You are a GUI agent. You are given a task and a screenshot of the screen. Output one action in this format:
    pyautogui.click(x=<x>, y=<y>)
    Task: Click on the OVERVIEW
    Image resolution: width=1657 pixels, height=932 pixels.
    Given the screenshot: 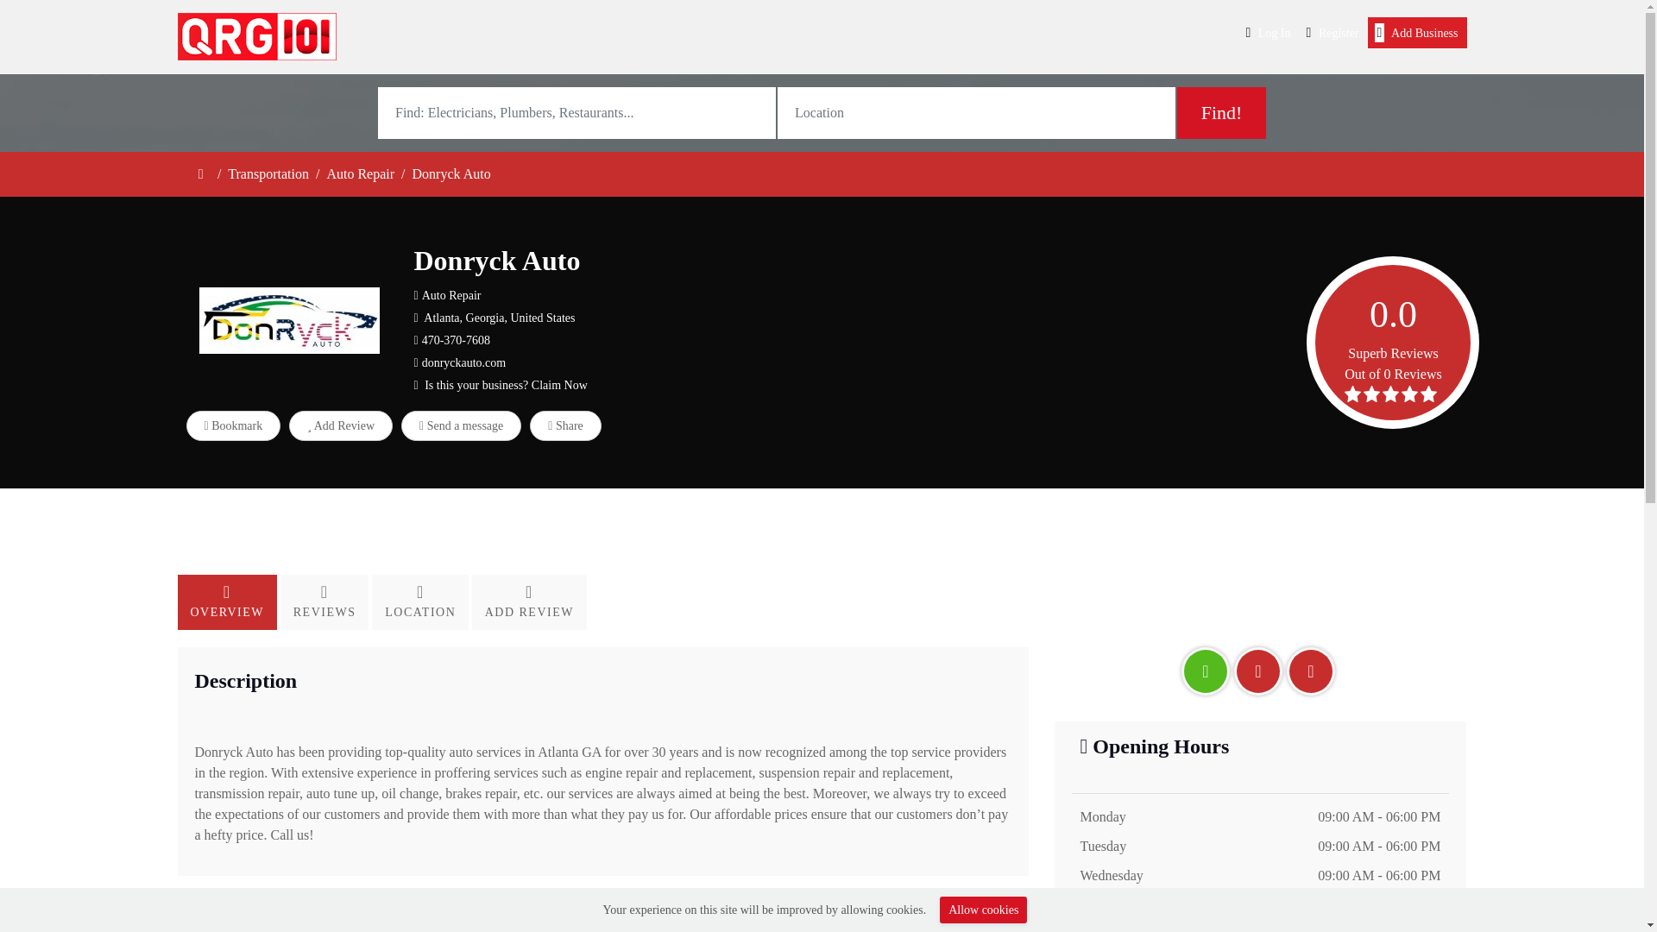 What is the action you would take?
    pyautogui.click(x=228, y=602)
    